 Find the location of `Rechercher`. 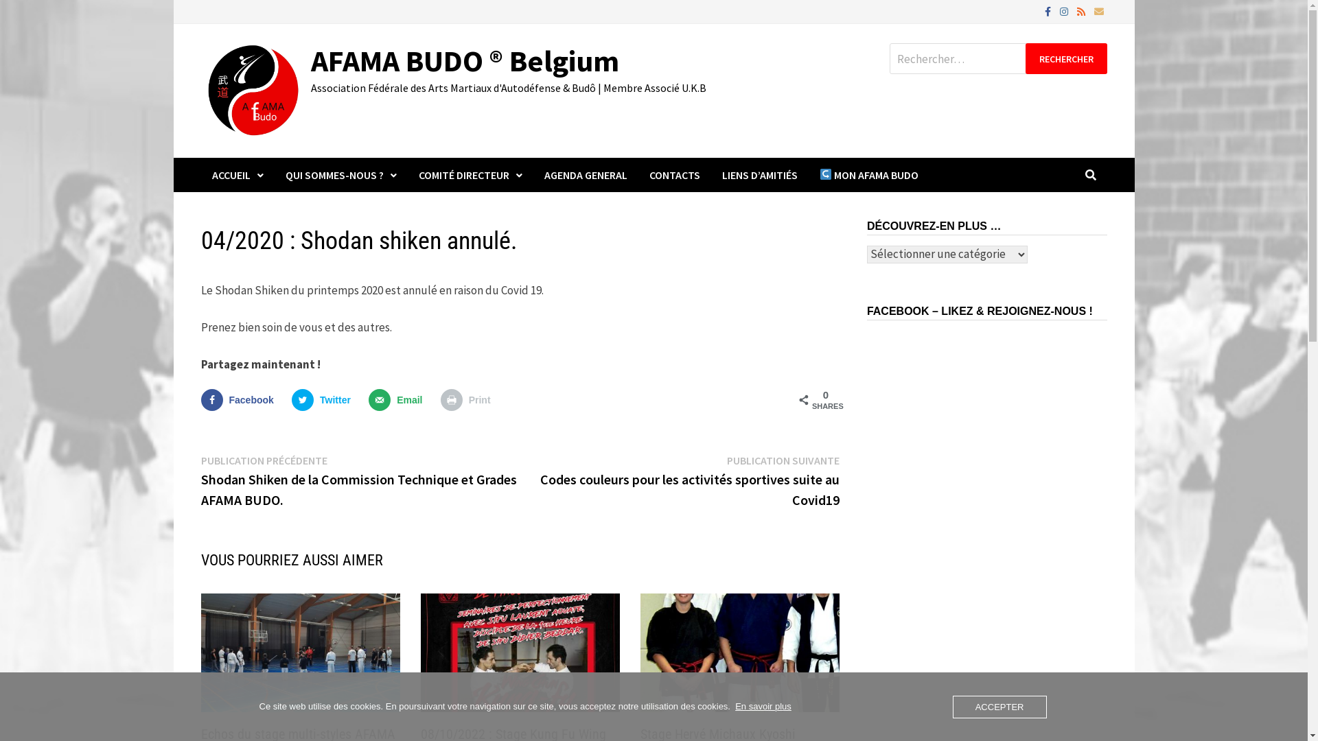

Rechercher is located at coordinates (1067, 59).